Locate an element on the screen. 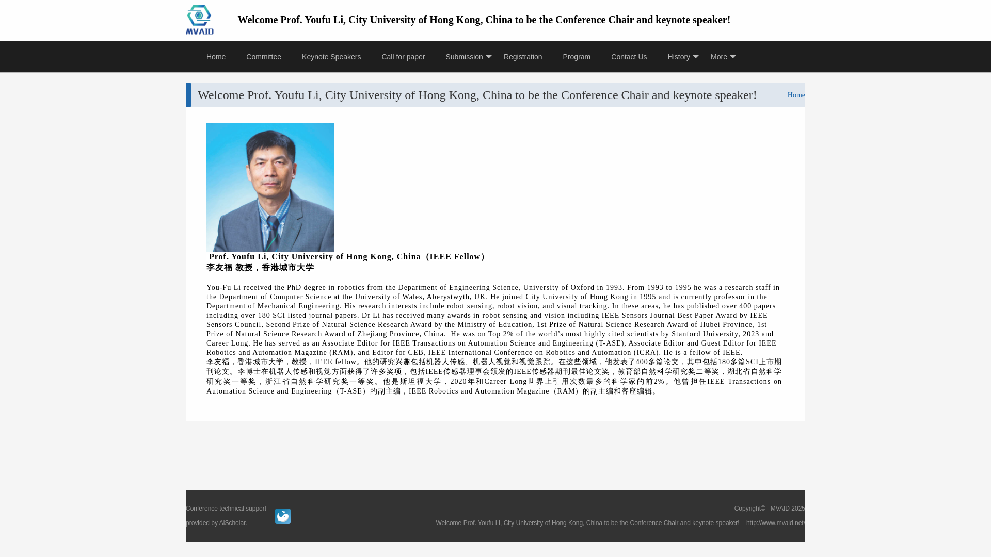 Image resolution: width=991 pixels, height=557 pixels. Submission is located at coordinates (465, 57).